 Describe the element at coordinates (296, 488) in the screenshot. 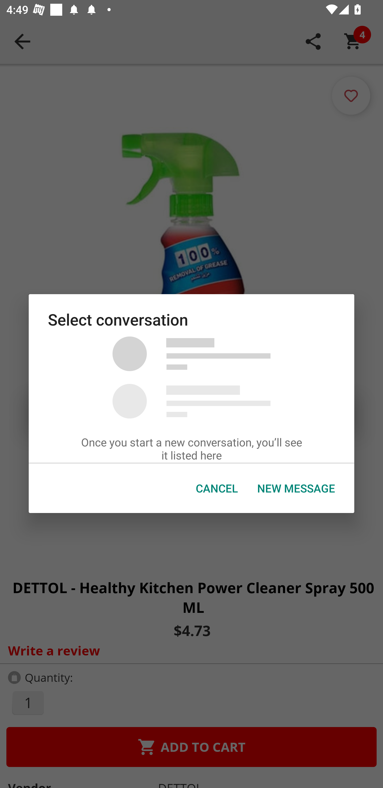

I see `NEW MESSAGE` at that location.